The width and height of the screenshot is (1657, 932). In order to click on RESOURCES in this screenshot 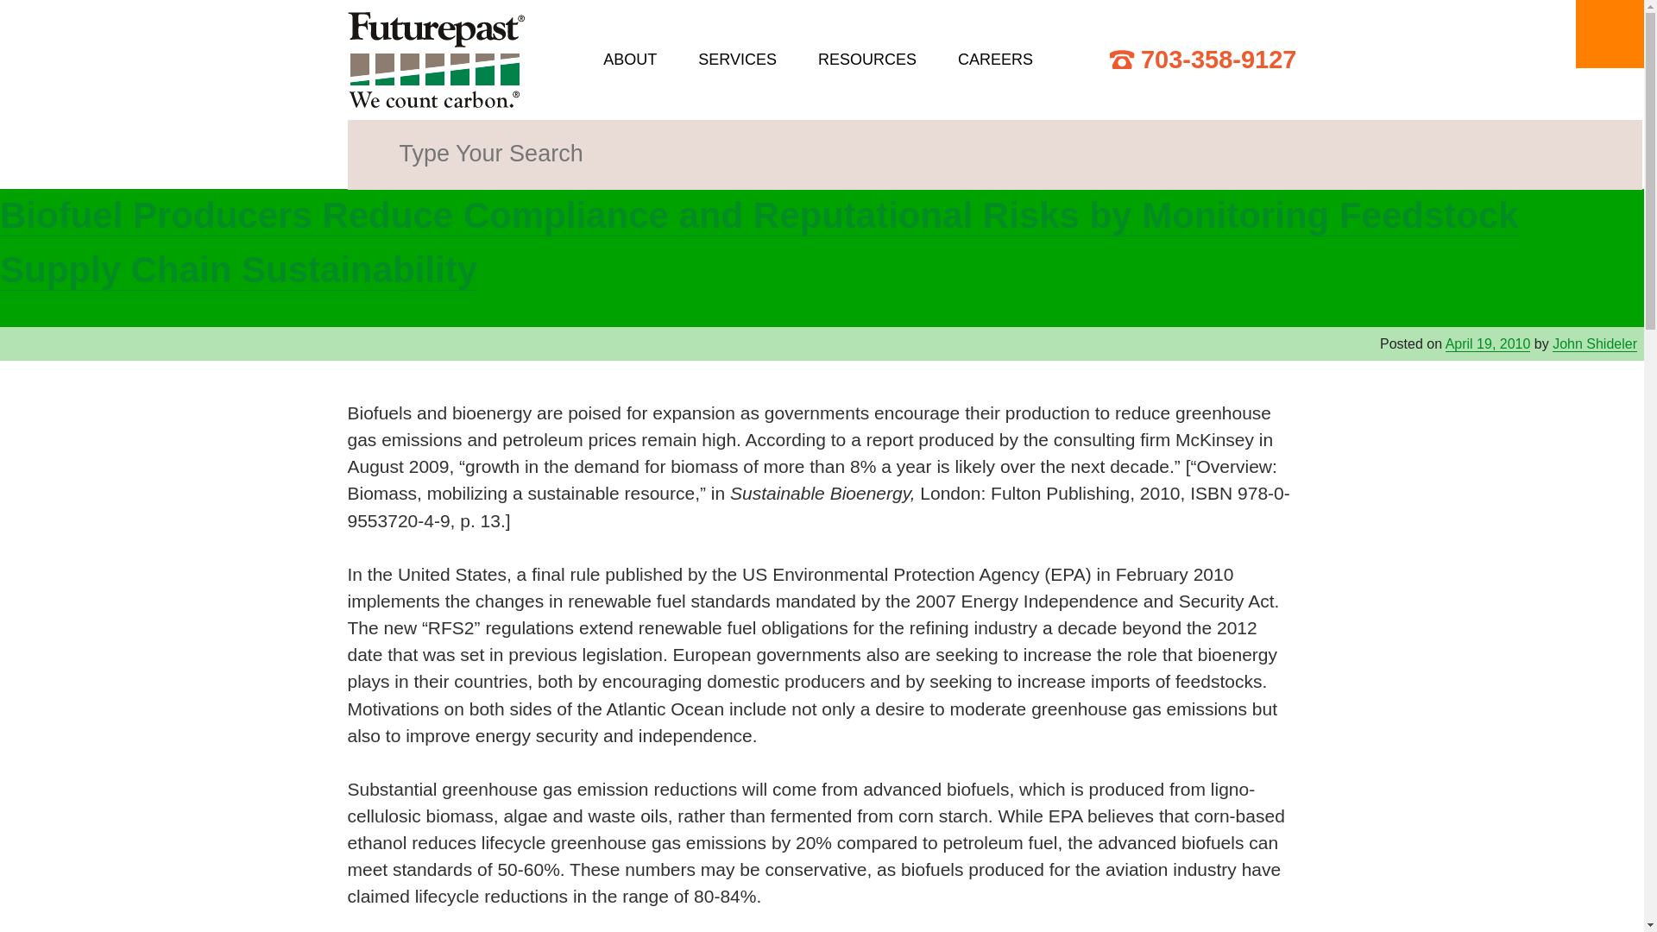, I will do `click(866, 60)`.